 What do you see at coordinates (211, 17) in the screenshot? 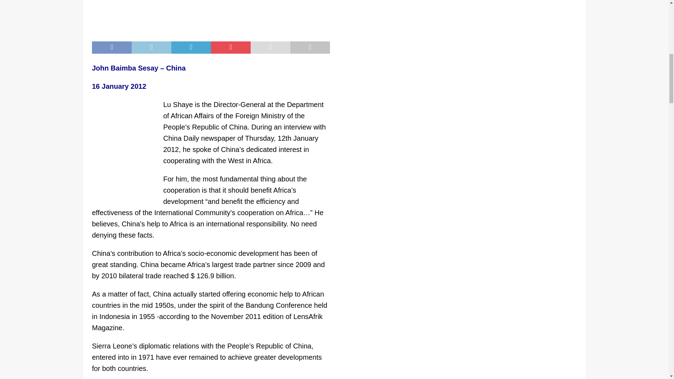
I see `china in africa` at bounding box center [211, 17].